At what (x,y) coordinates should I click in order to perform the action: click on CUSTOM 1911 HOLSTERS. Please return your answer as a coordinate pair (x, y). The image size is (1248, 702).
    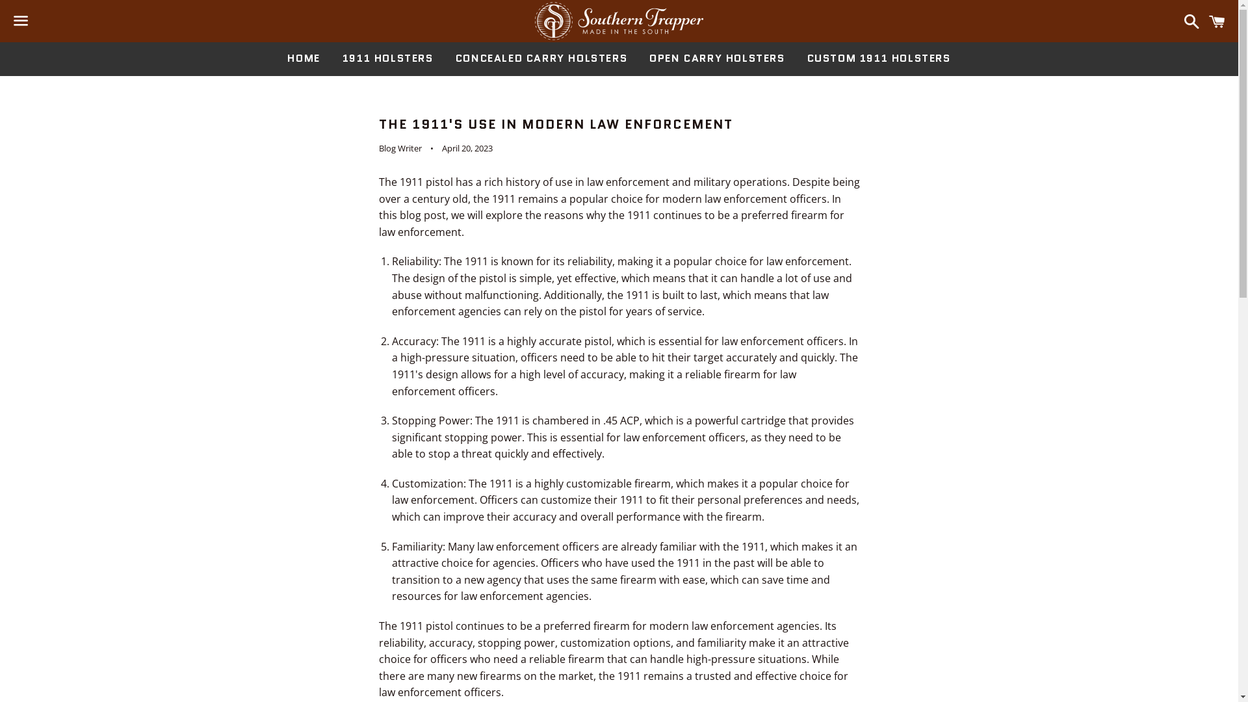
    Looking at the image, I should click on (879, 58).